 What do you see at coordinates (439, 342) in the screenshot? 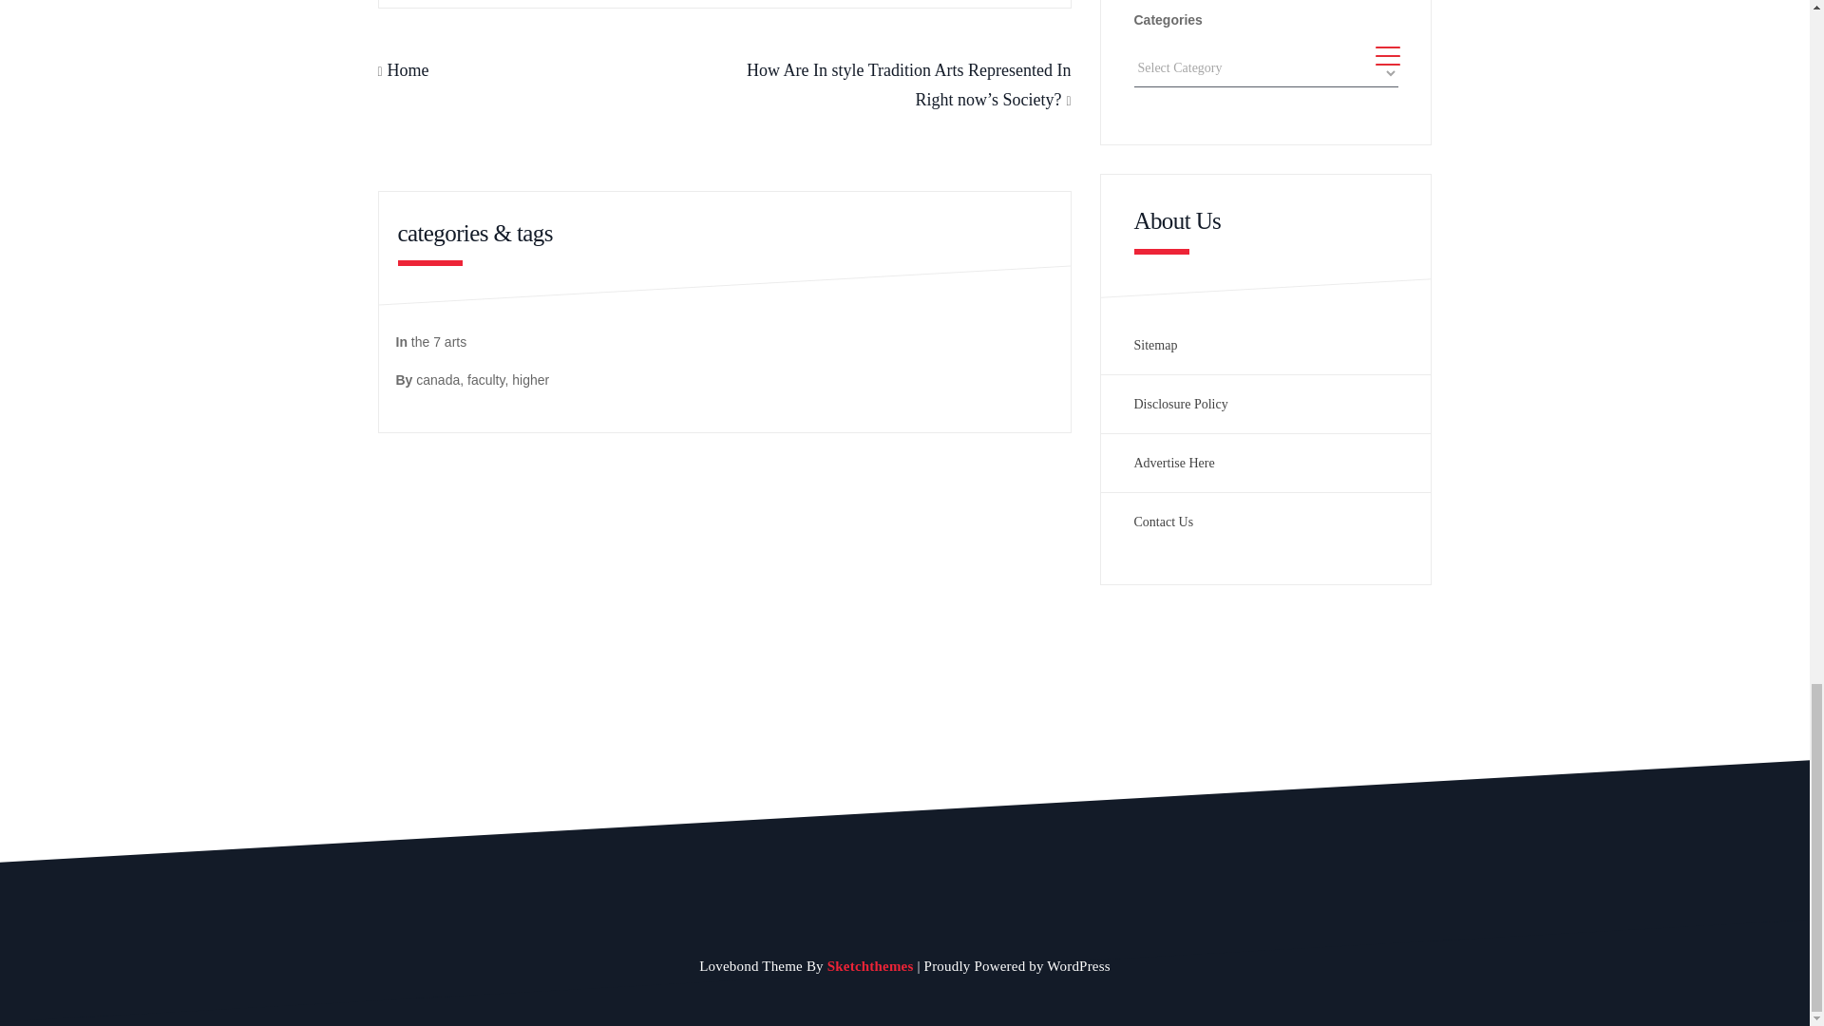
I see `the 7 arts` at bounding box center [439, 342].